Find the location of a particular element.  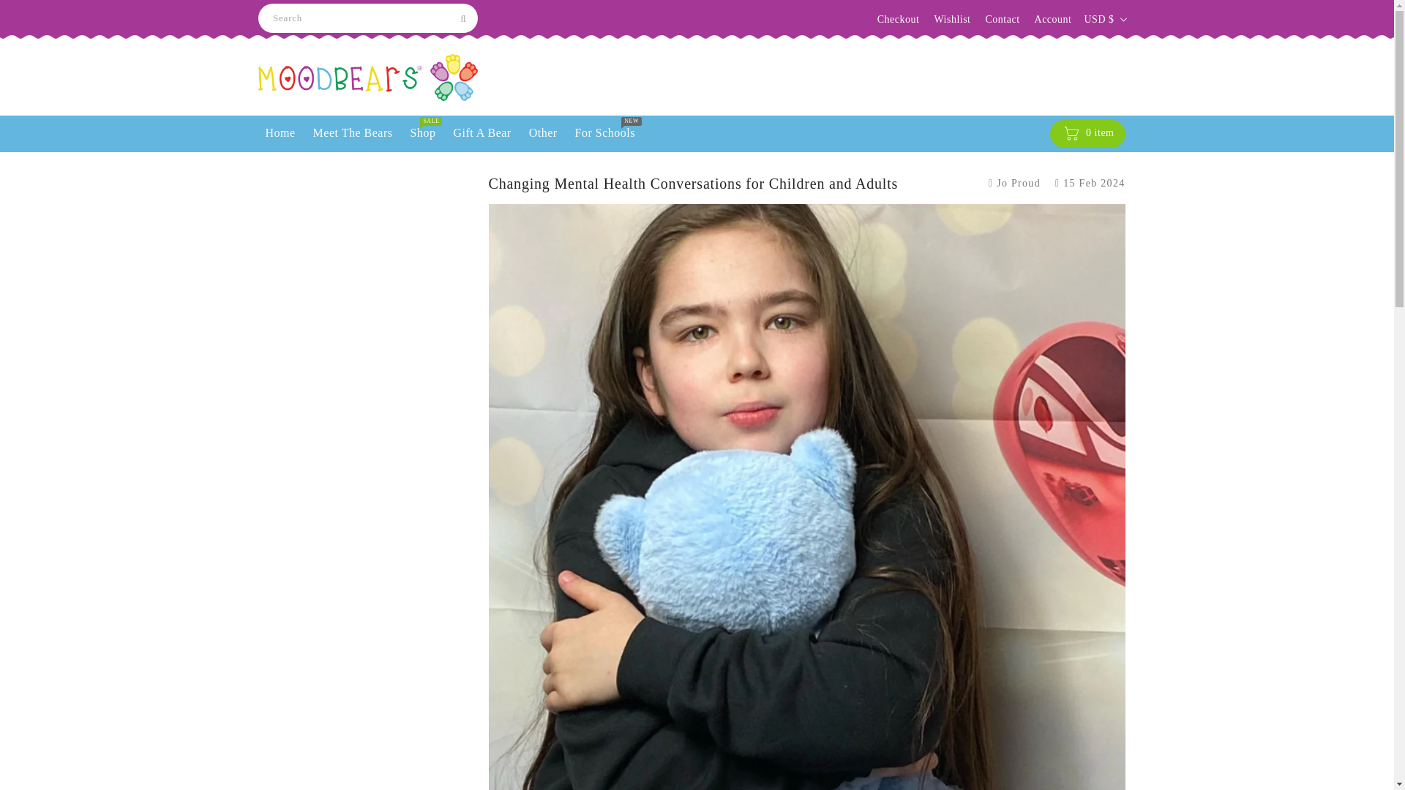

Wishlist is located at coordinates (952, 19).